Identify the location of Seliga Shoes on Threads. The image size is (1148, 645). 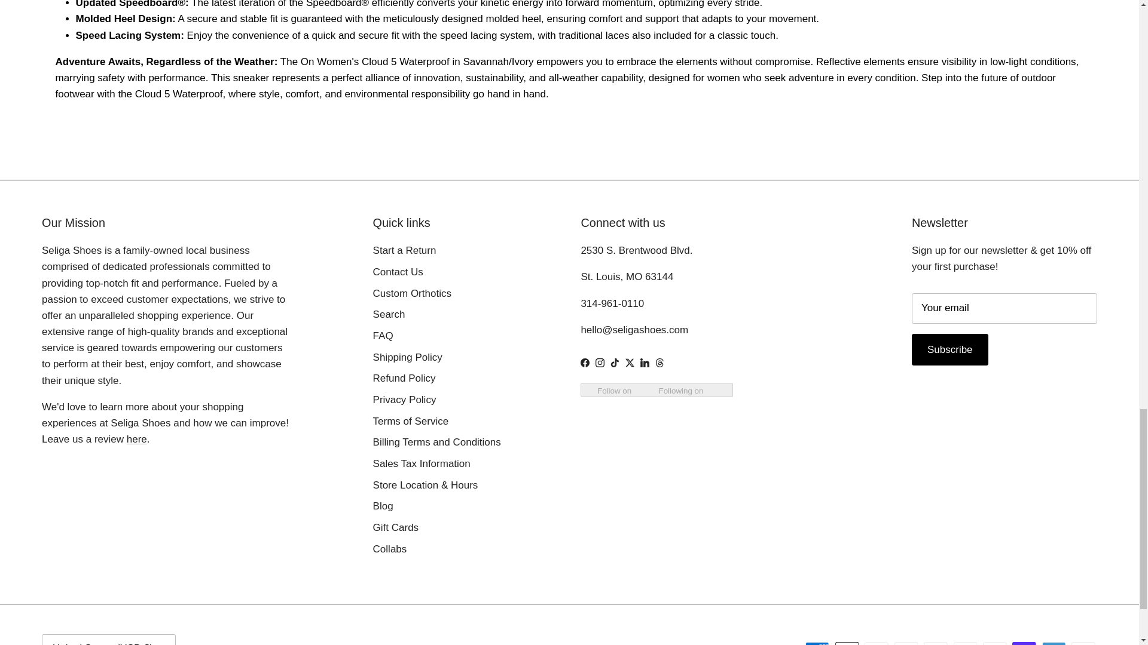
(660, 363).